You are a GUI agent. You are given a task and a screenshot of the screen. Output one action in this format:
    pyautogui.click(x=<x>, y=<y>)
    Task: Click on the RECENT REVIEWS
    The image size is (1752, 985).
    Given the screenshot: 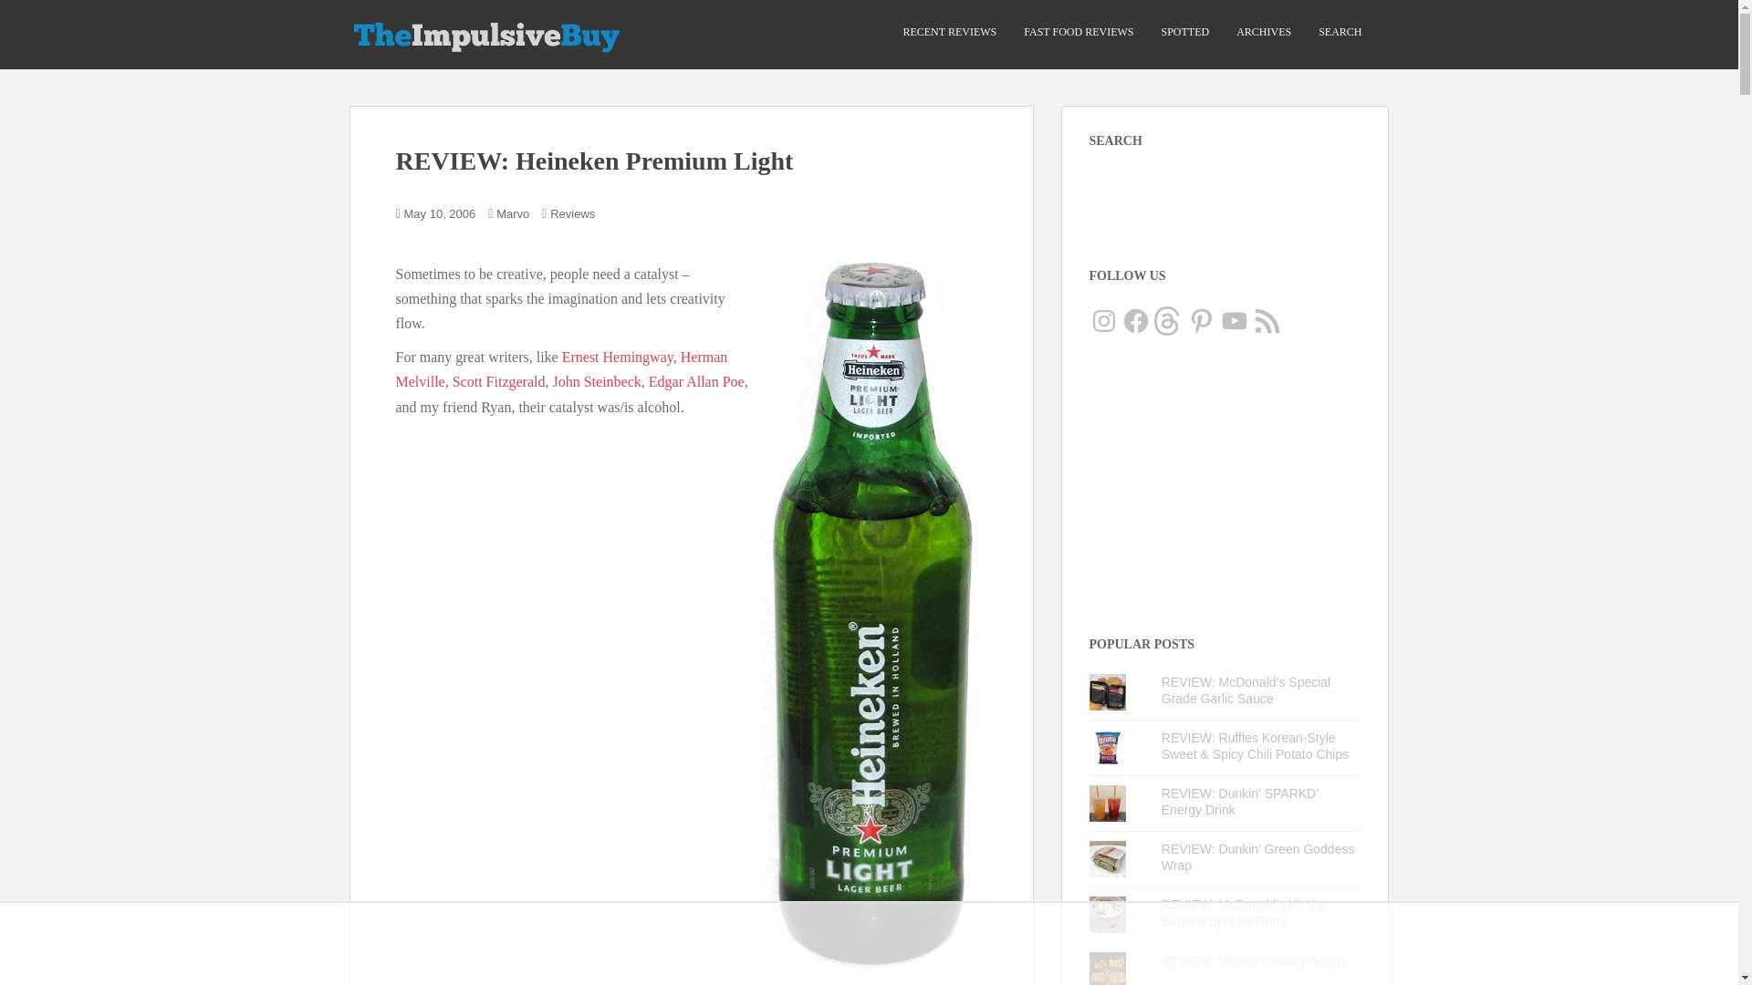 What is the action you would take?
    pyautogui.click(x=949, y=32)
    